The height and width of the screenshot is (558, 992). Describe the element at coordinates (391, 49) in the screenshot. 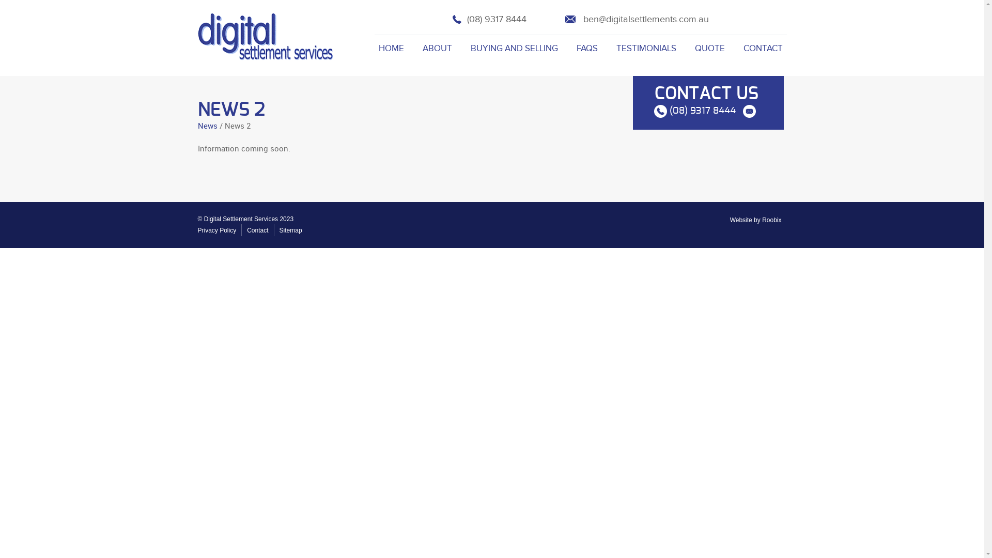

I see `HOME` at that location.